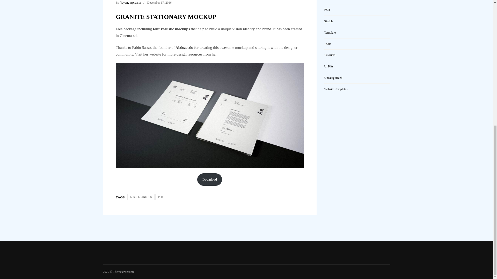 The height and width of the screenshot is (279, 497). Describe the element at coordinates (335, 89) in the screenshot. I see `Website Templates` at that location.